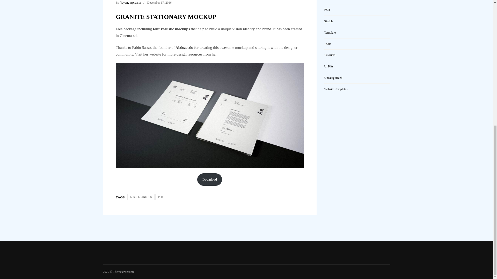 The height and width of the screenshot is (279, 497). Describe the element at coordinates (335, 89) in the screenshot. I see `Website Templates` at that location.